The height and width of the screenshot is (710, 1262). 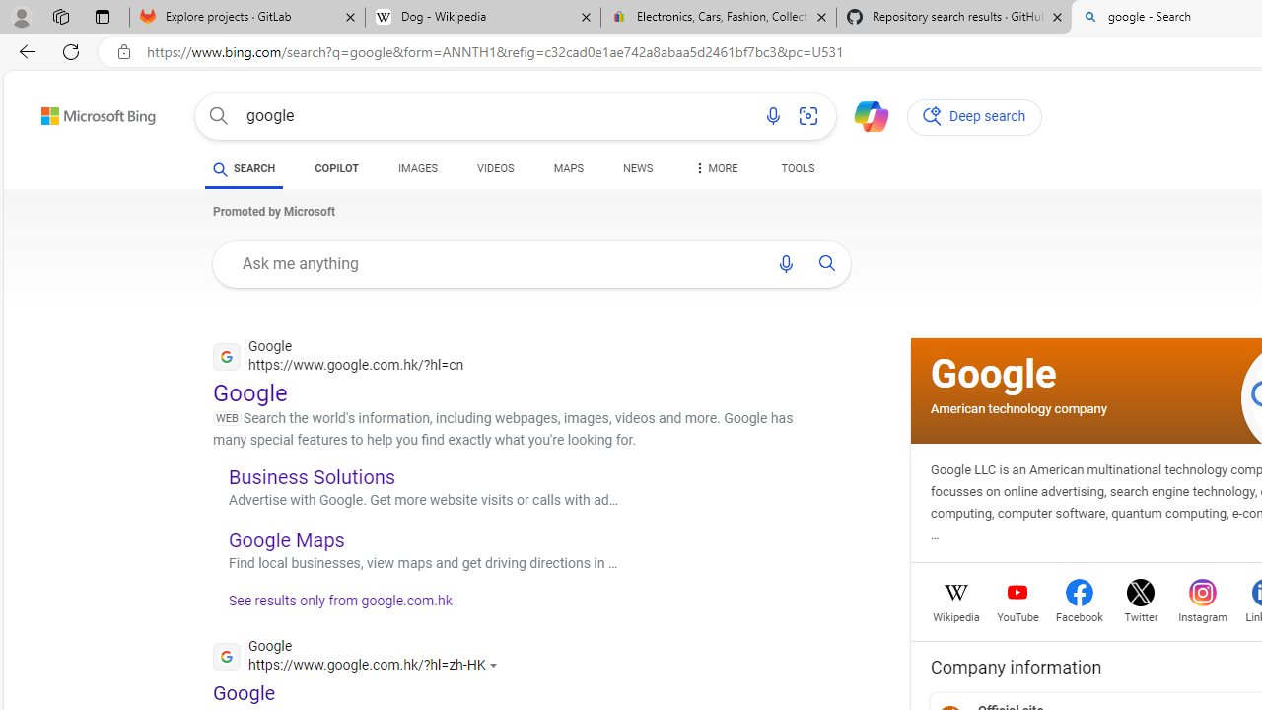 What do you see at coordinates (863, 114) in the screenshot?
I see `Chat` at bounding box center [863, 114].